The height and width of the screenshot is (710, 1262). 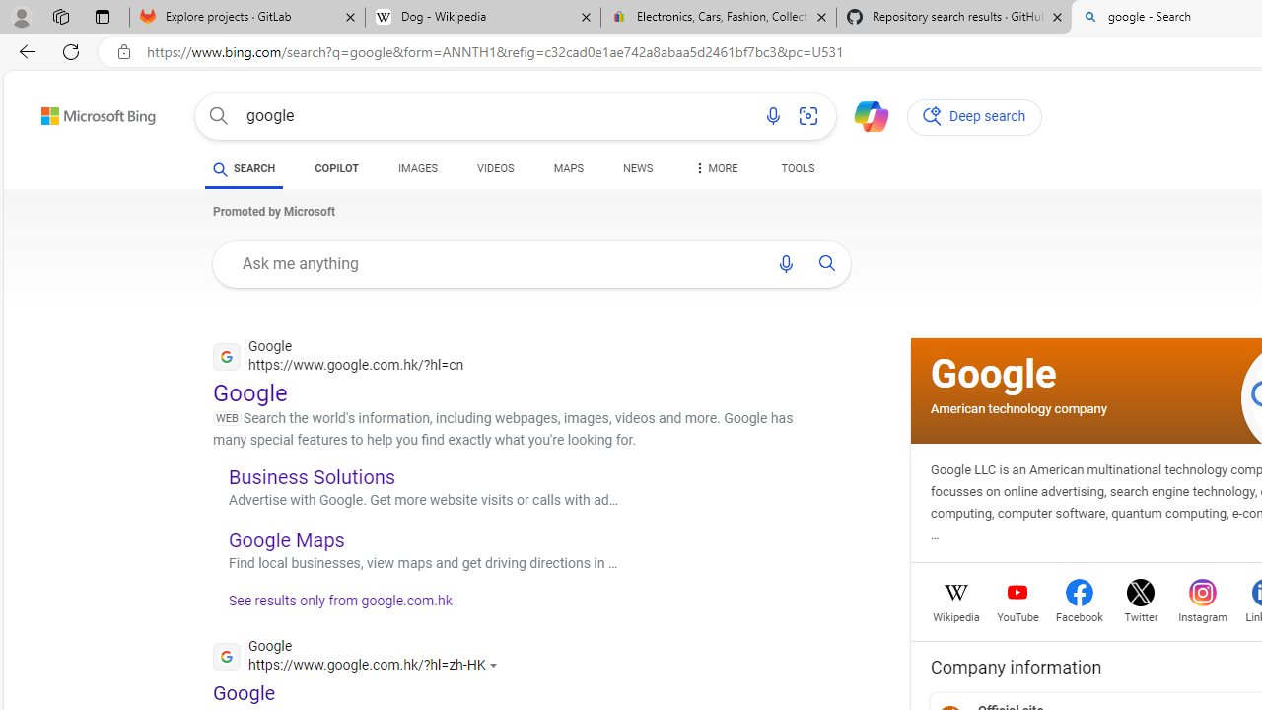 What do you see at coordinates (863, 114) in the screenshot?
I see `Chat` at bounding box center [863, 114].